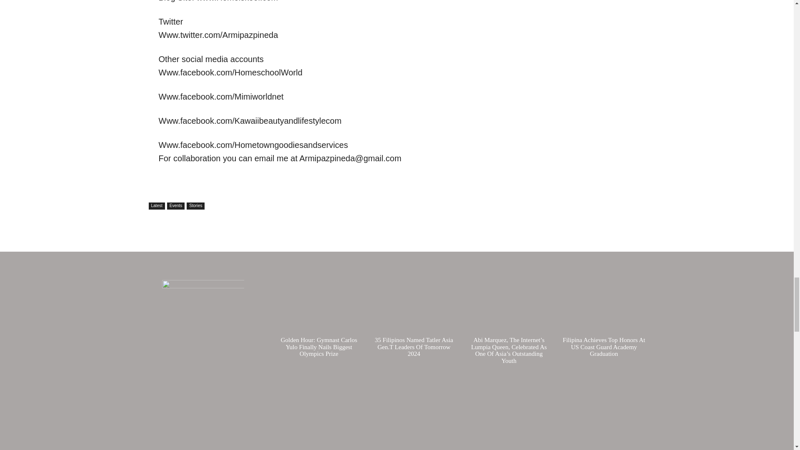 The image size is (800, 450). I want to click on Events, so click(176, 206).